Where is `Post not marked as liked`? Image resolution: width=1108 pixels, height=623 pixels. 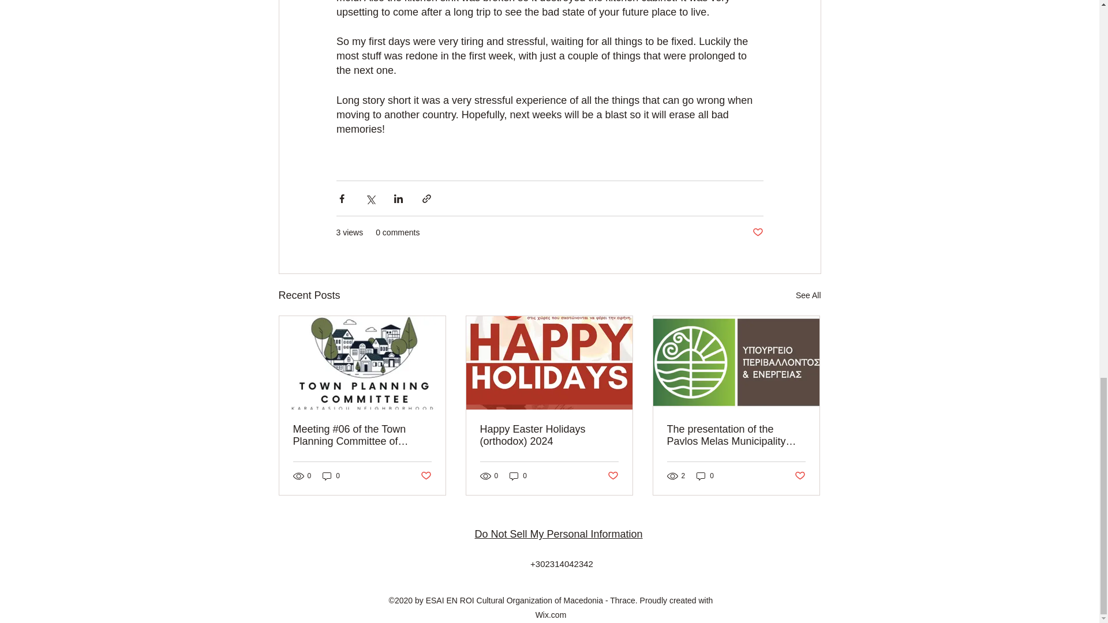 Post not marked as liked is located at coordinates (757, 232).